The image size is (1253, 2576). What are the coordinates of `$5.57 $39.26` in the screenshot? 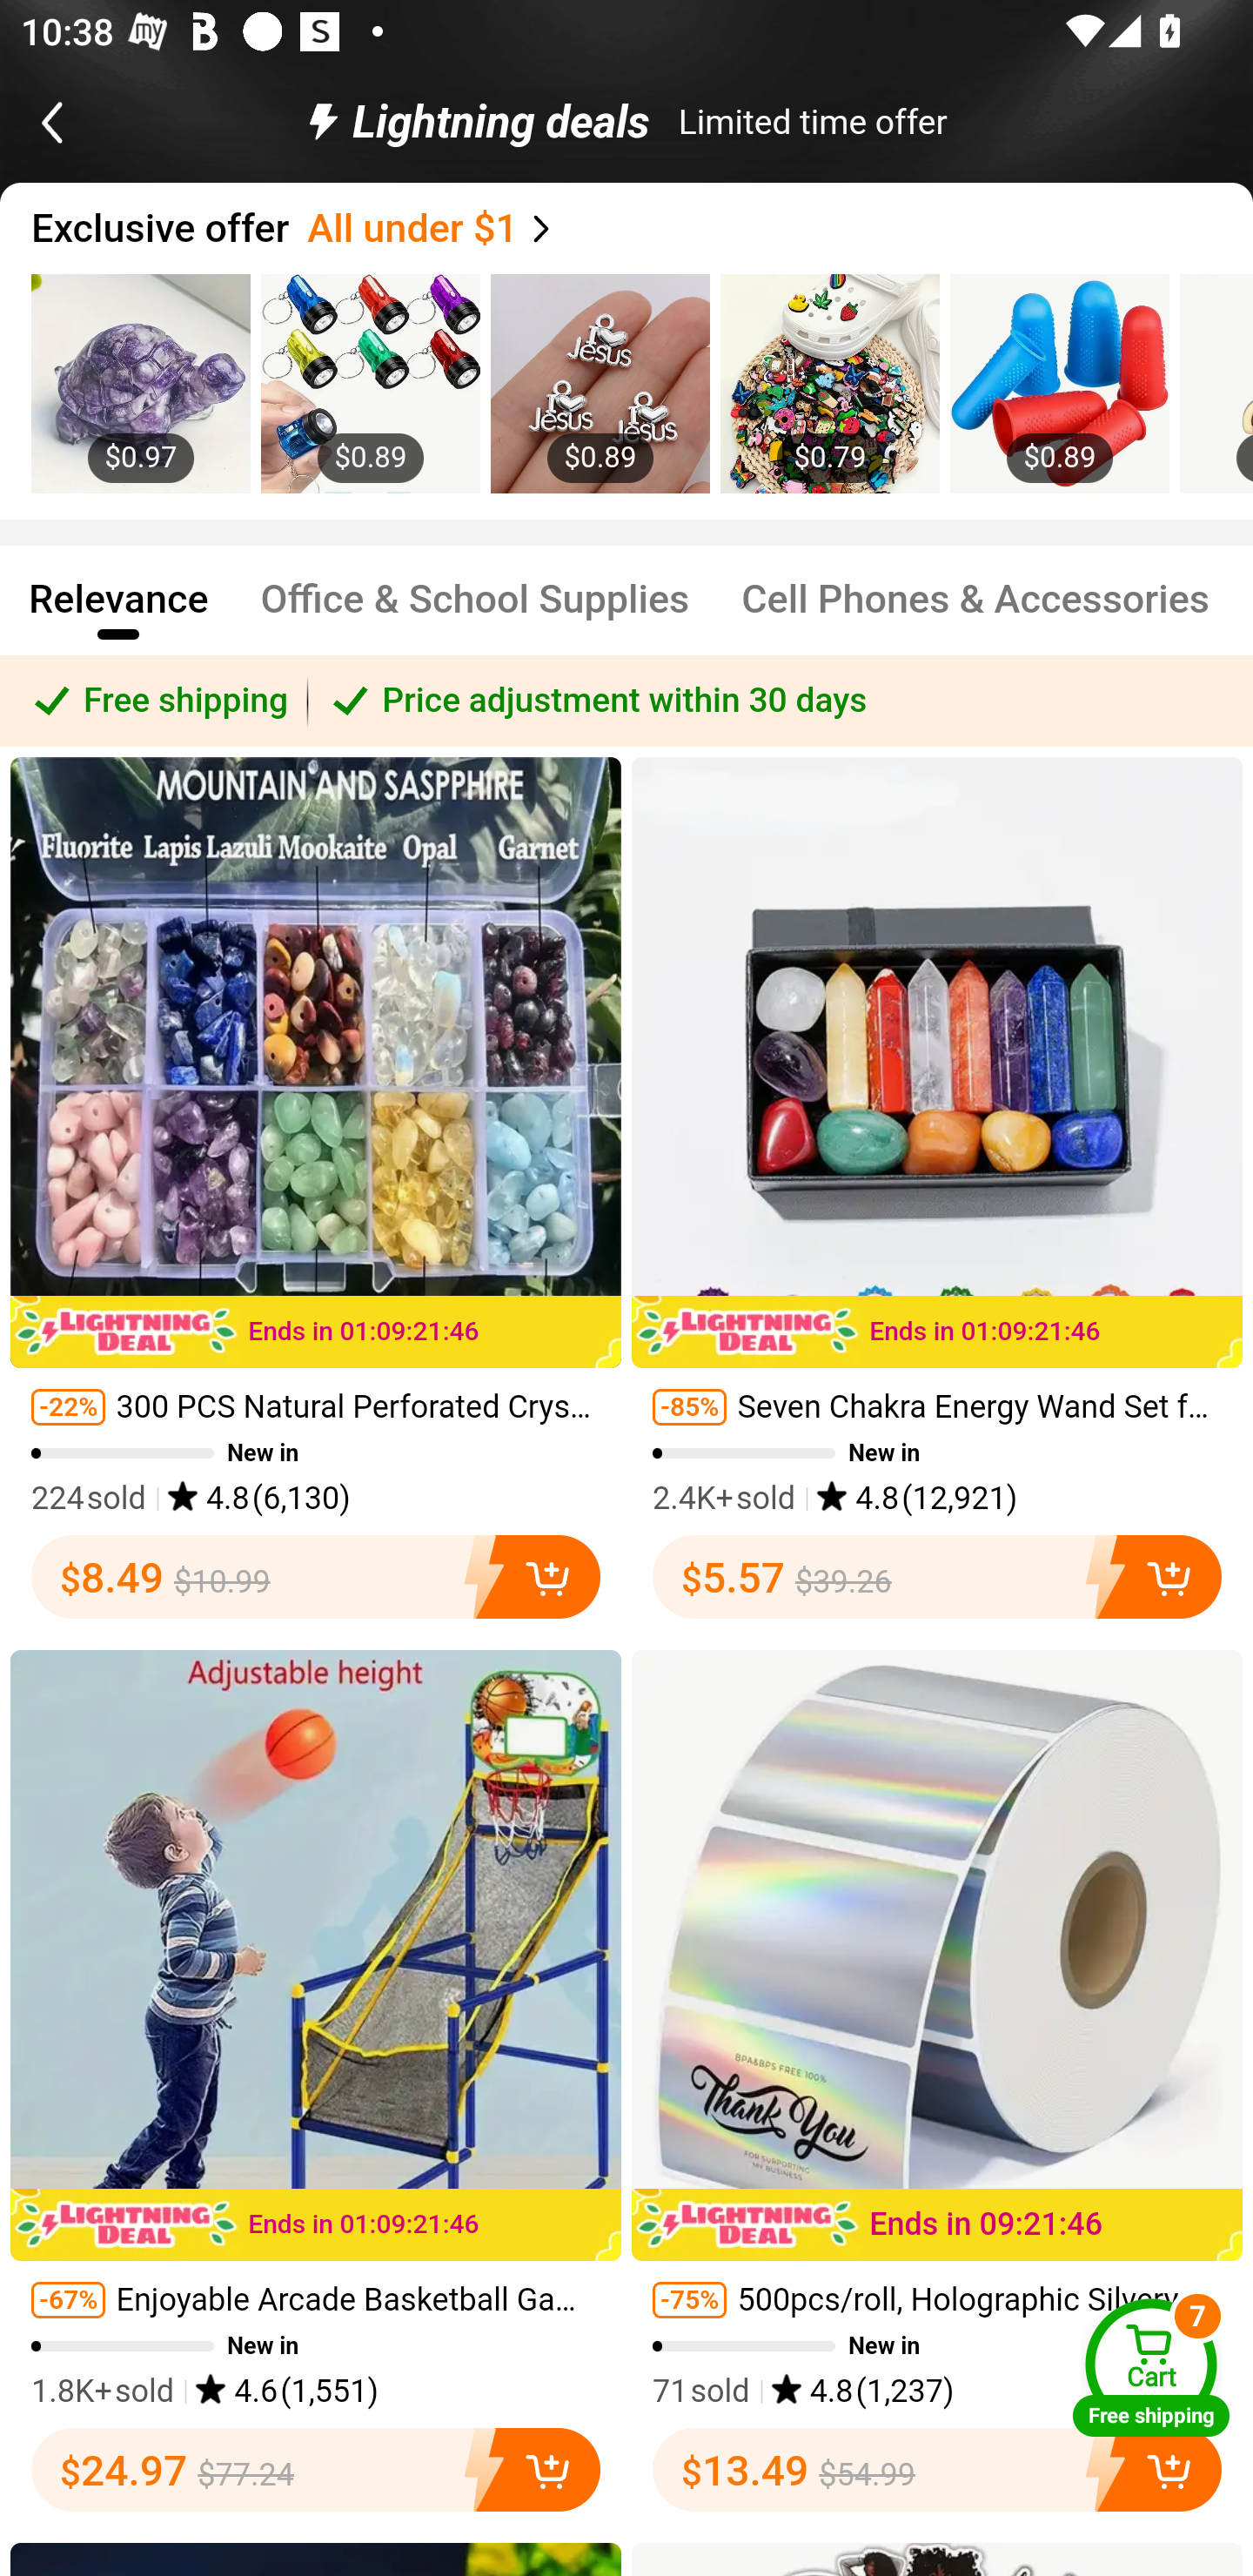 It's located at (937, 1576).